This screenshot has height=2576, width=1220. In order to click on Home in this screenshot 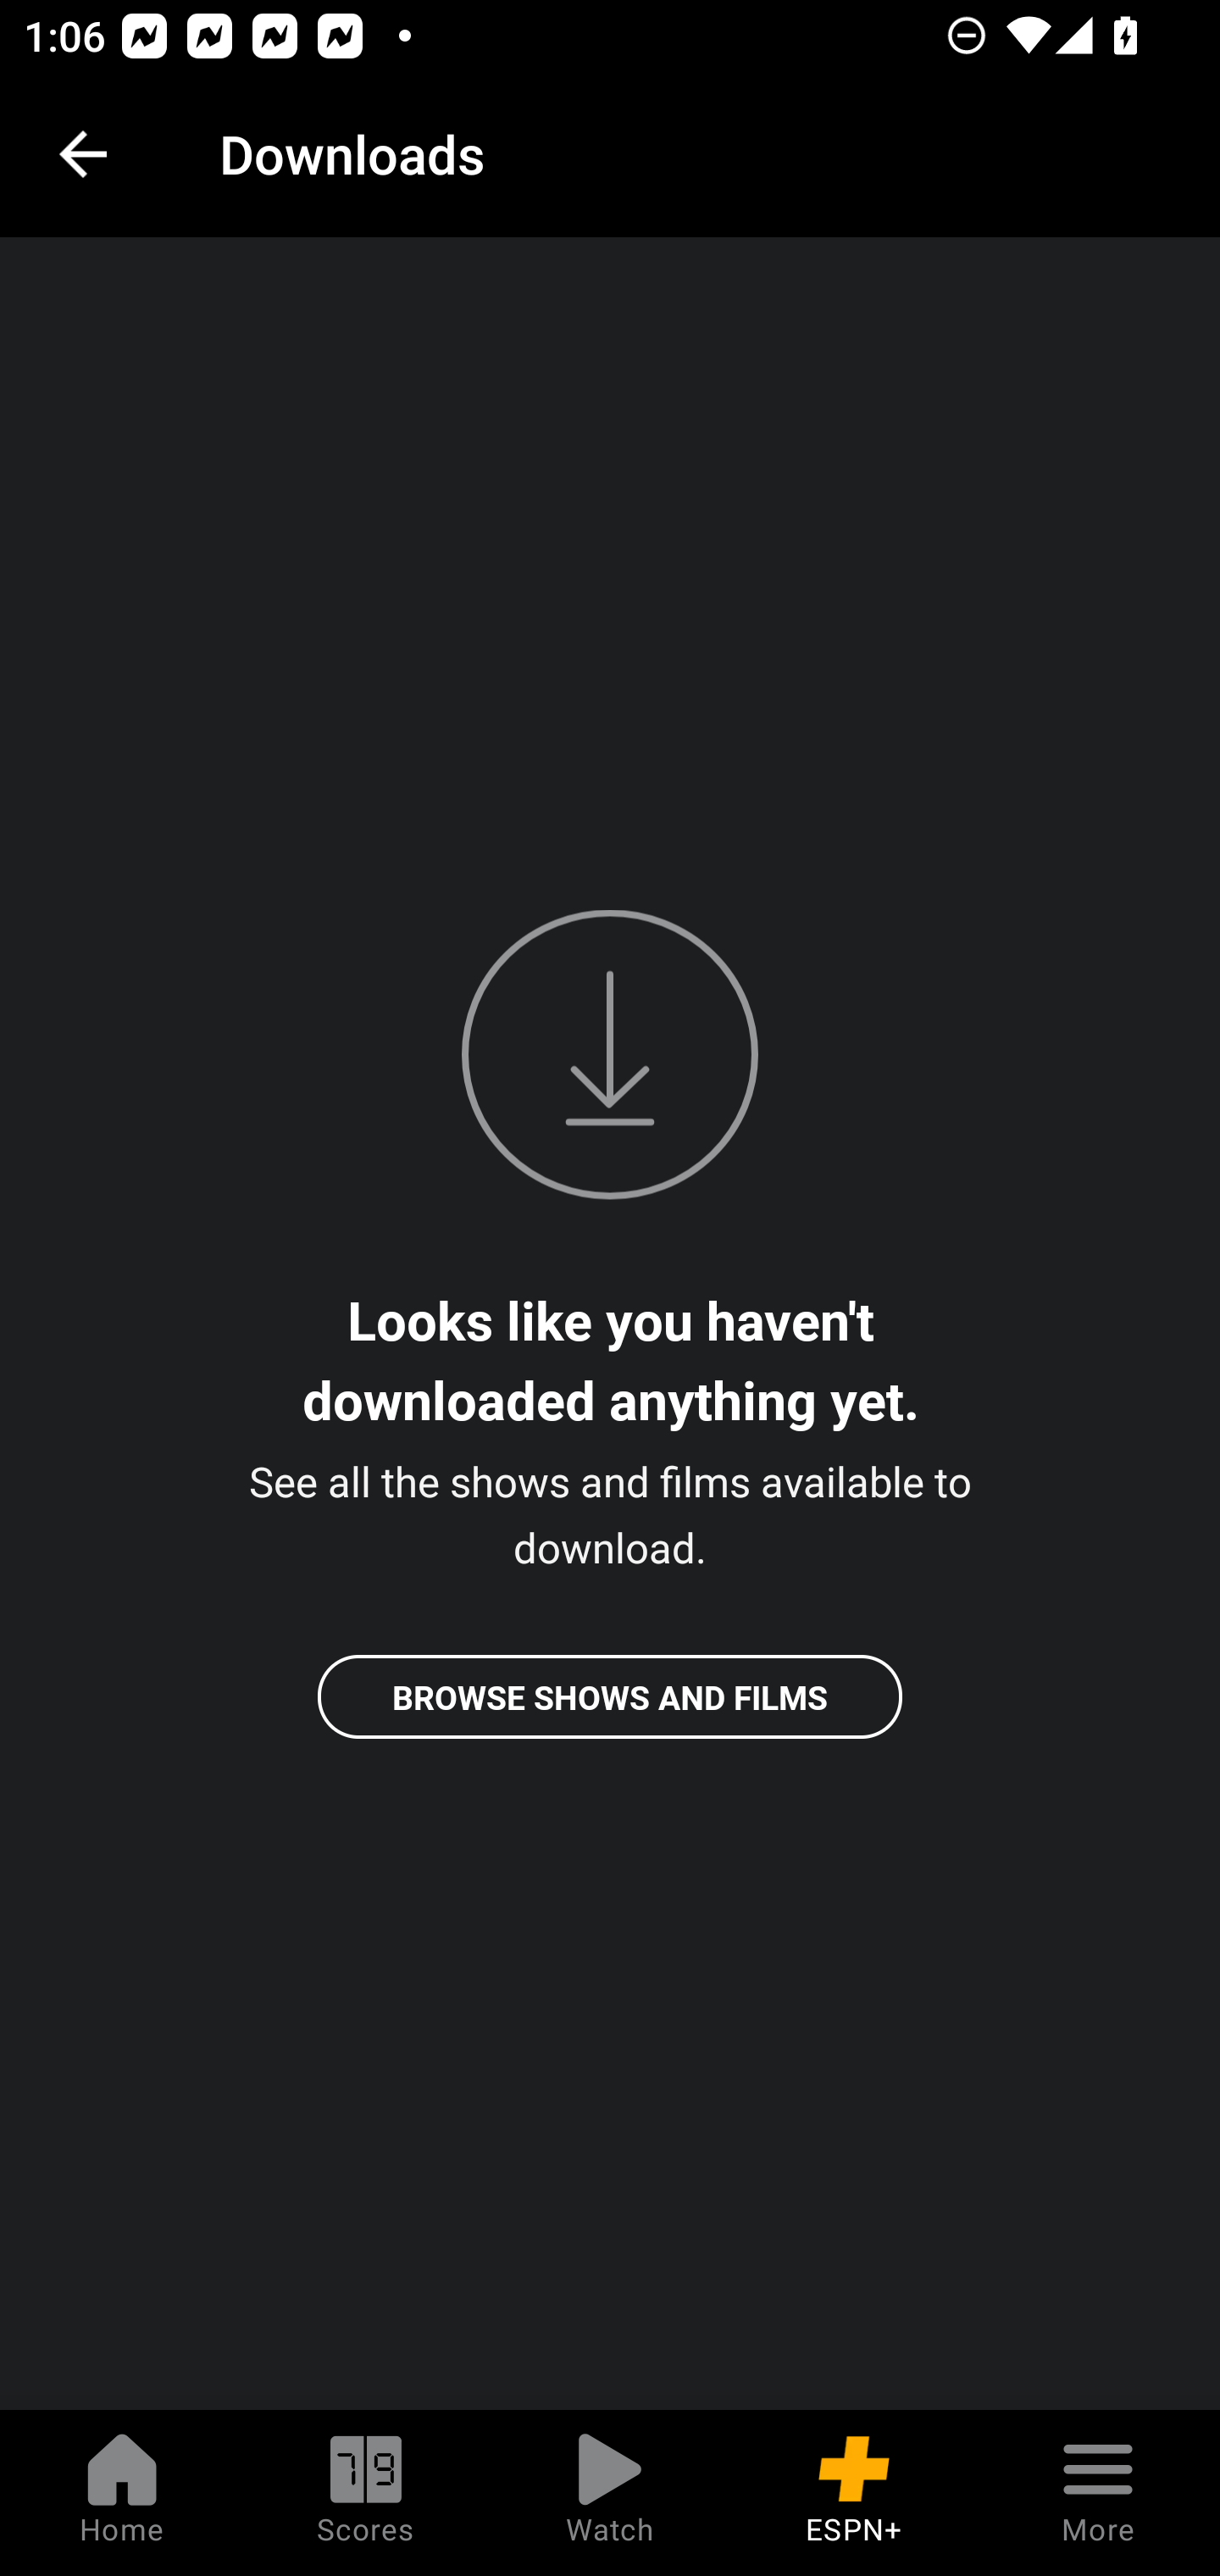, I will do `click(122, 2493)`.